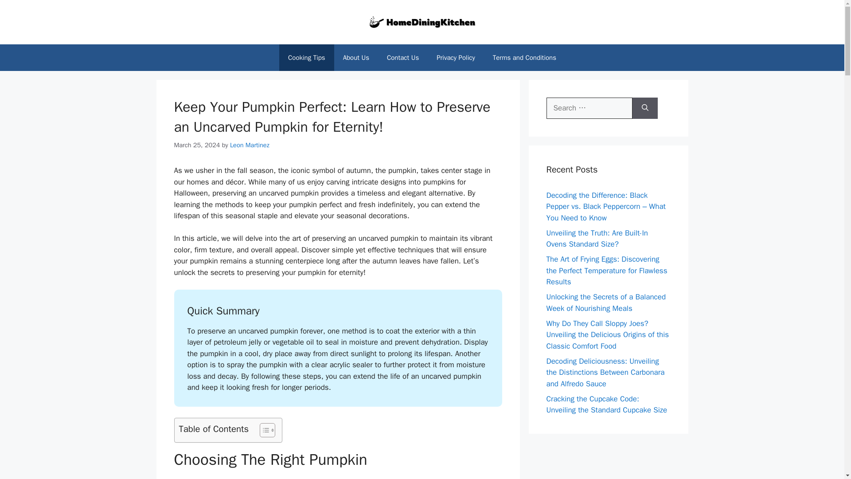 The image size is (851, 479). What do you see at coordinates (402, 58) in the screenshot?
I see `Contact Us` at bounding box center [402, 58].